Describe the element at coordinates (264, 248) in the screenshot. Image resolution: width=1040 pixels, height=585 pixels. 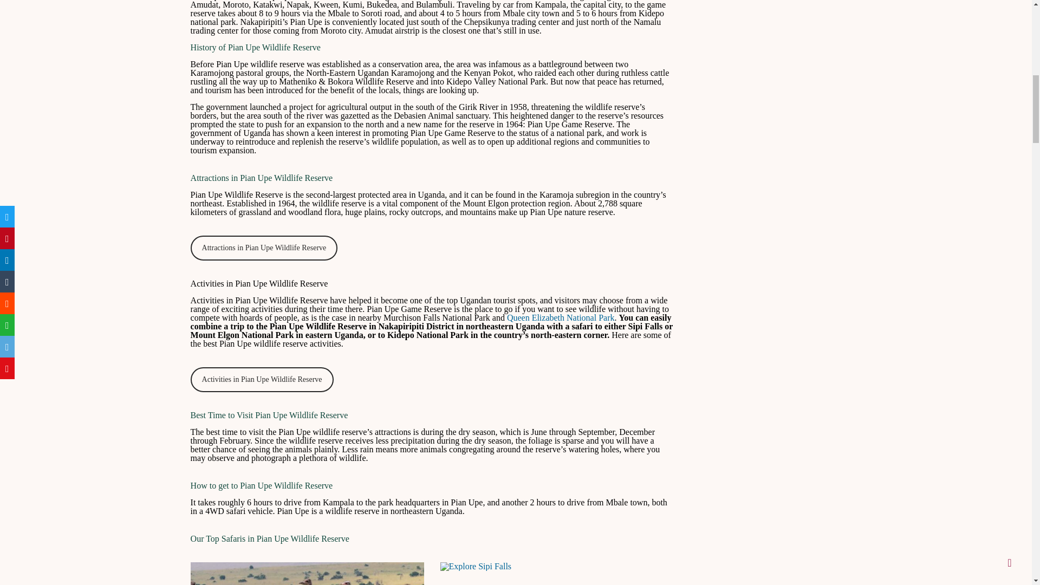
I see `Attractions in Pian Upe Wildlife Reserve` at that location.